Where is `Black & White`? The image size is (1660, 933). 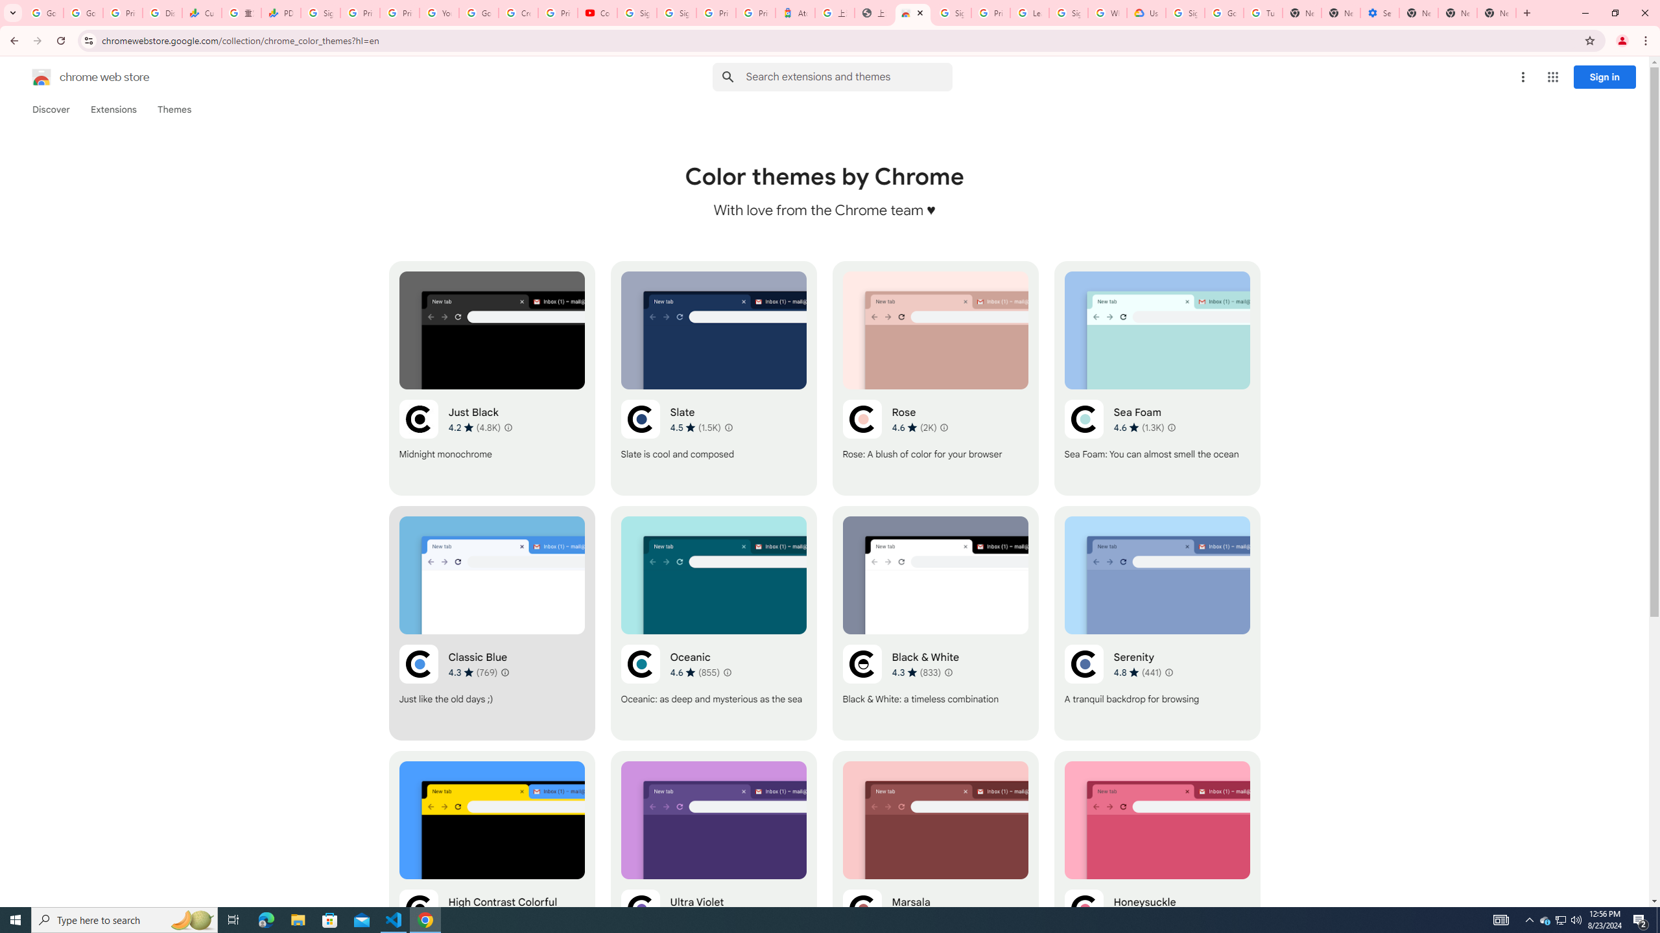 Black & White is located at coordinates (935, 623).